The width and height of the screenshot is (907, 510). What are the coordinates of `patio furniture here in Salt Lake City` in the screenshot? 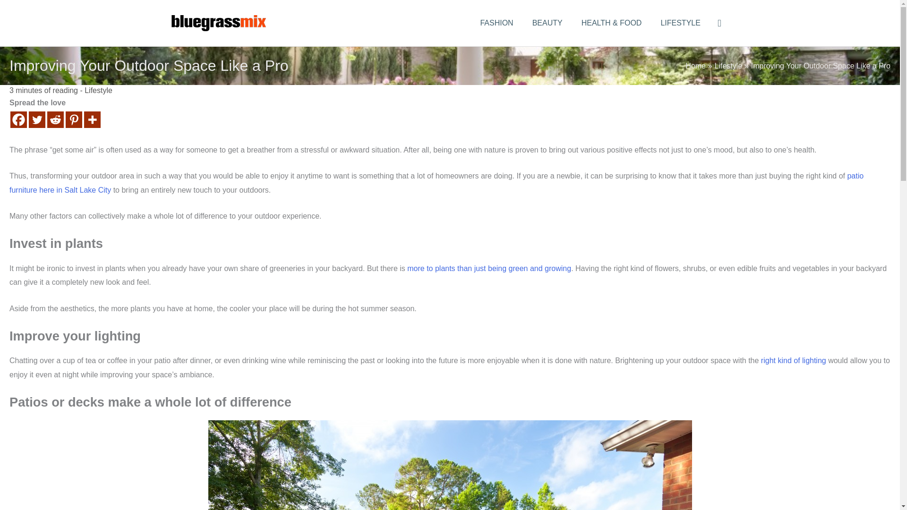 It's located at (436, 183).